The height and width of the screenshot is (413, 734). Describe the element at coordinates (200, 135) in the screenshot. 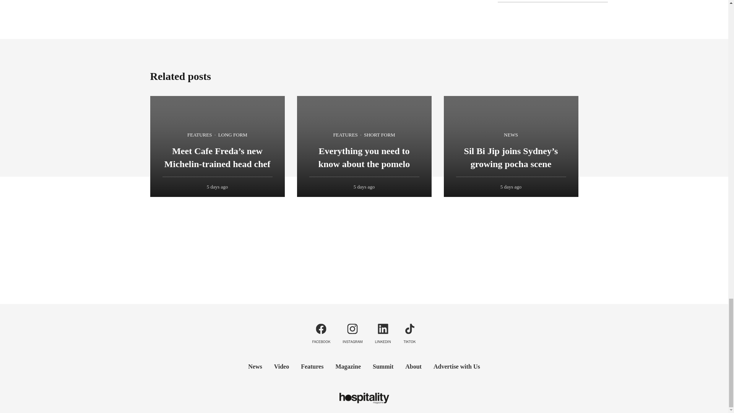

I see `View all posts in Features` at that location.